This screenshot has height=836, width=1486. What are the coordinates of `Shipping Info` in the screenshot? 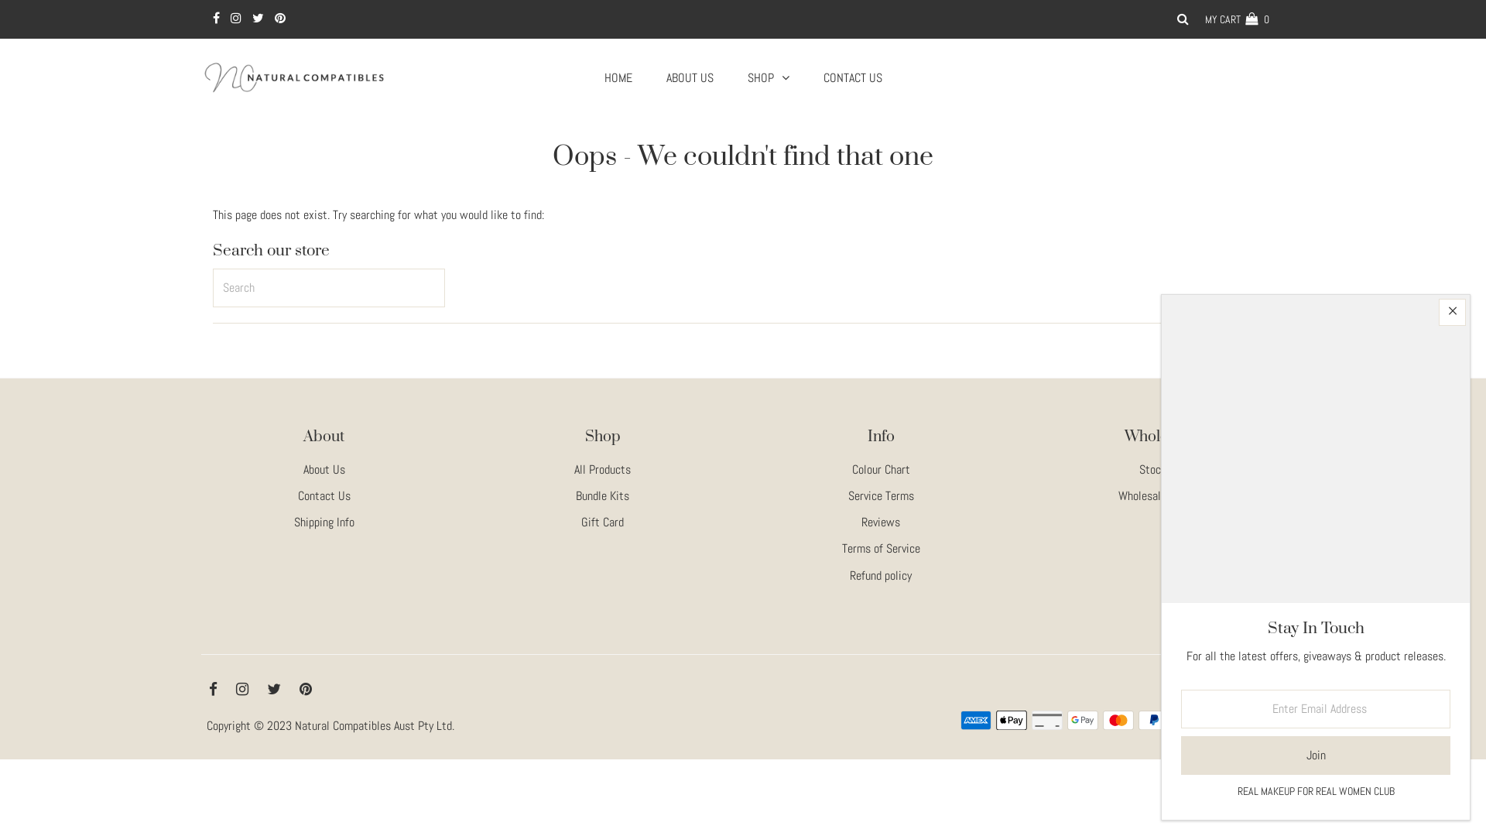 It's located at (324, 522).